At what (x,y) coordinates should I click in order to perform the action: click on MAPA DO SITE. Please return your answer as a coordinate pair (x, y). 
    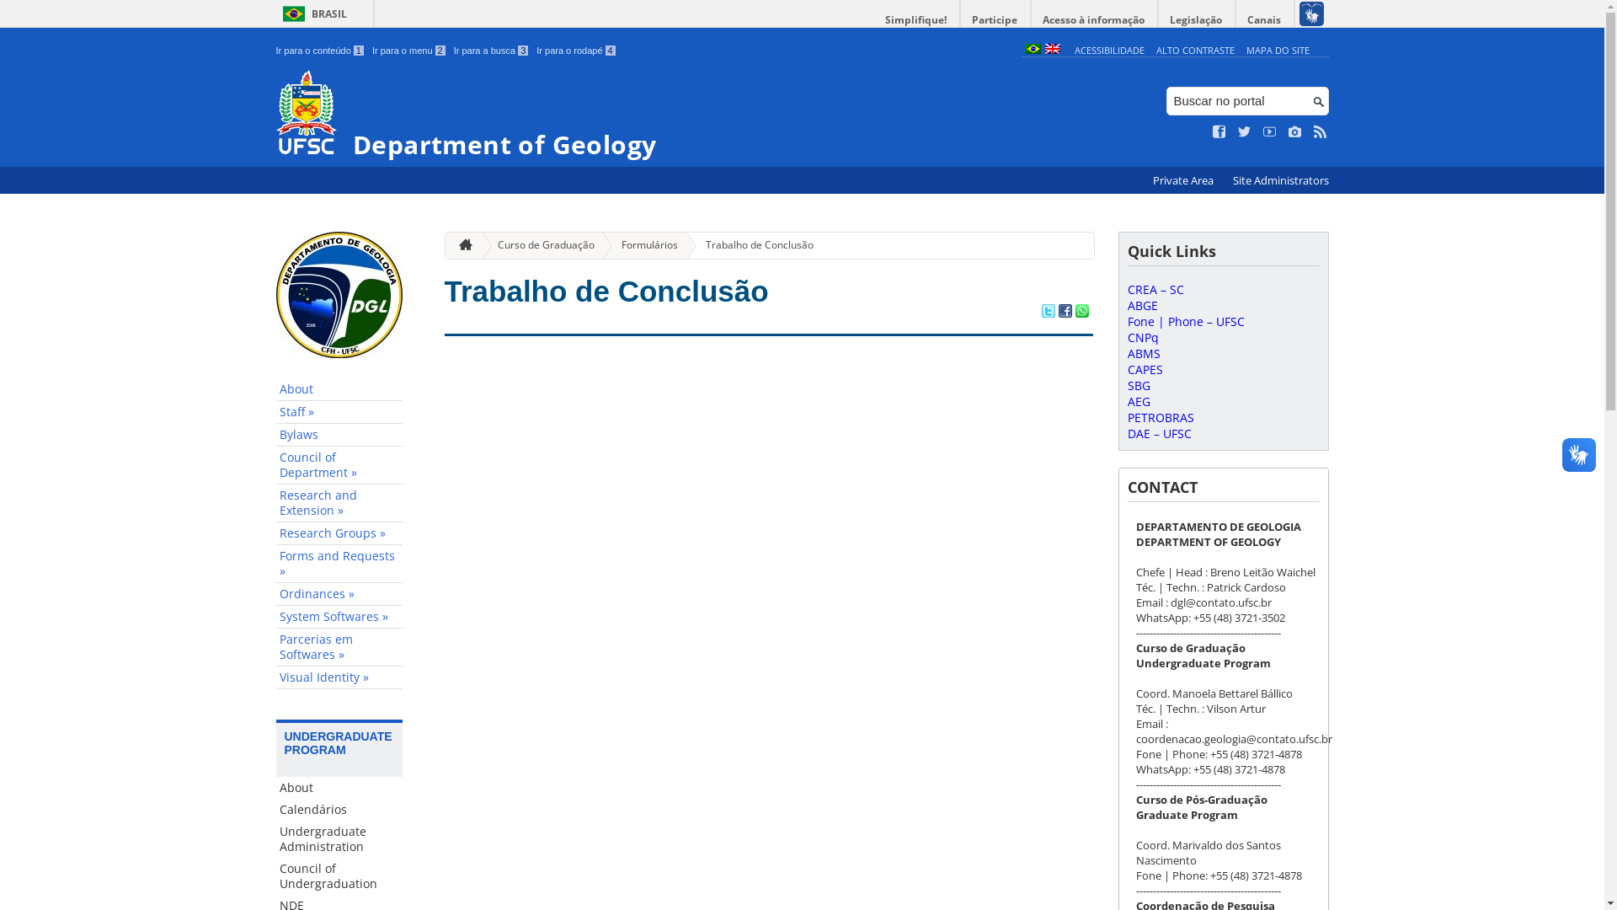
    Looking at the image, I should click on (1278, 51).